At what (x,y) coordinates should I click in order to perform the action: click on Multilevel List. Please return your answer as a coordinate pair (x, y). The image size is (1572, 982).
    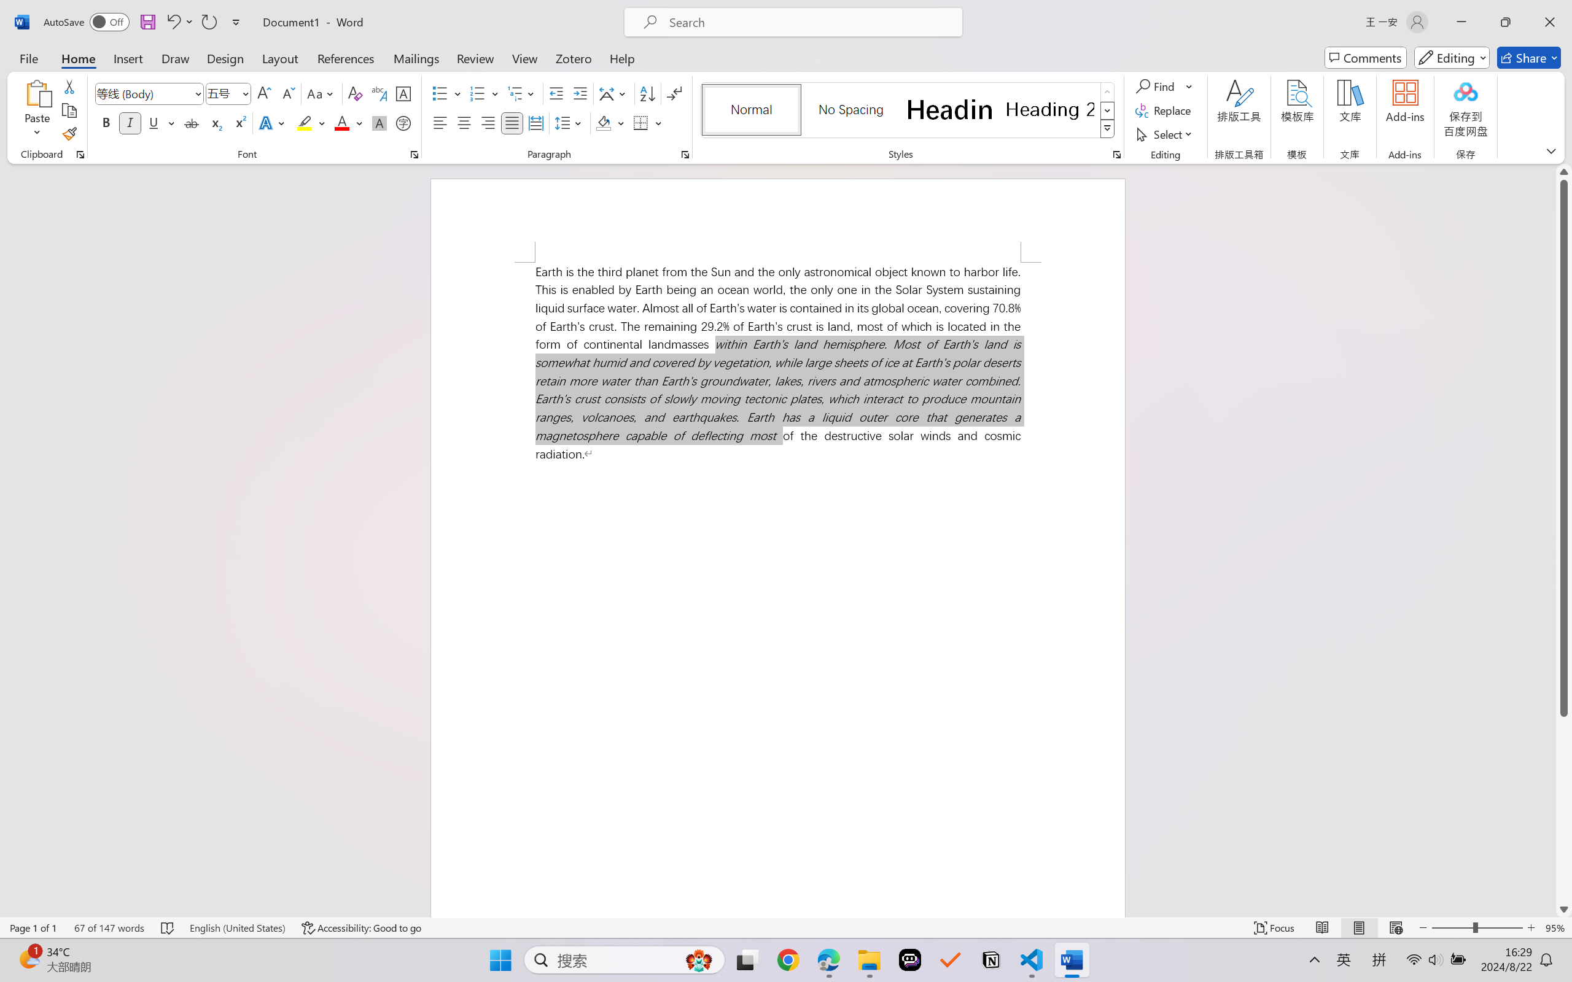
    Looking at the image, I should click on (522, 93).